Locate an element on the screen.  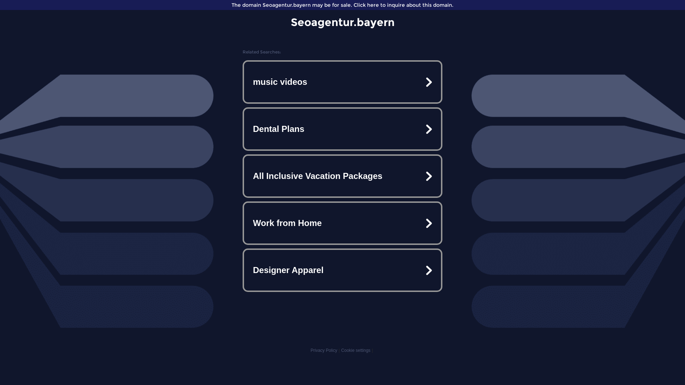
music videos is located at coordinates (342, 82).